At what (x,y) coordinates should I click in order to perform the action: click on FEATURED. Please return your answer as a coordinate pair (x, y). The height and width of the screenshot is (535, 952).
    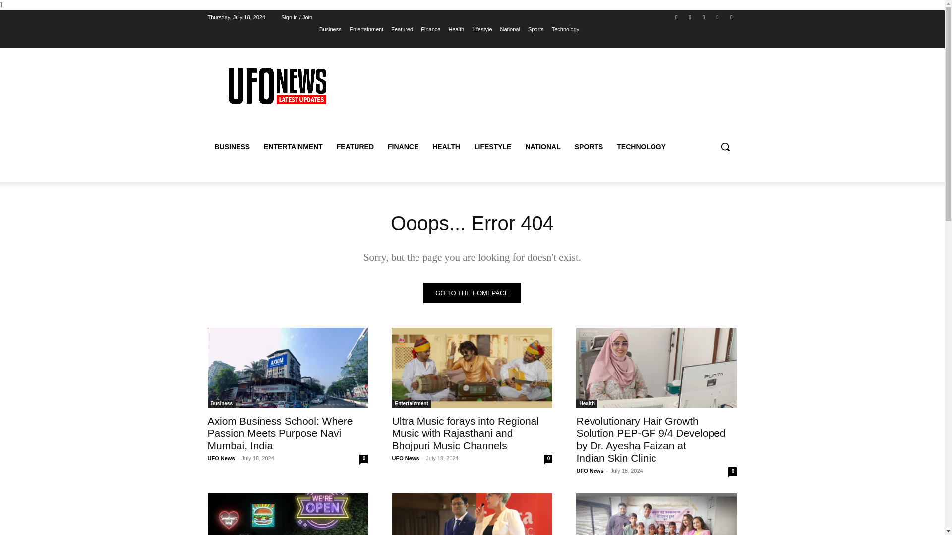
    Looking at the image, I should click on (355, 147).